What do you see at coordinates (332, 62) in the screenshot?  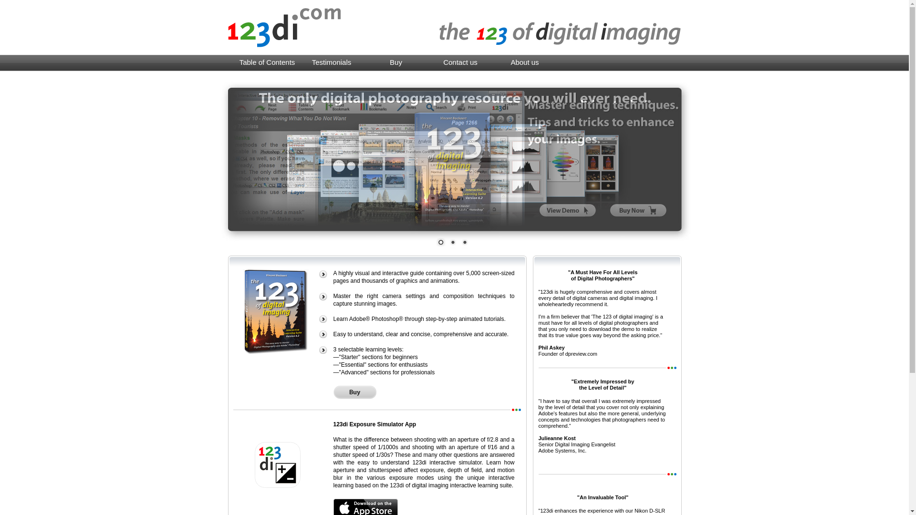 I see `Testimonials` at bounding box center [332, 62].